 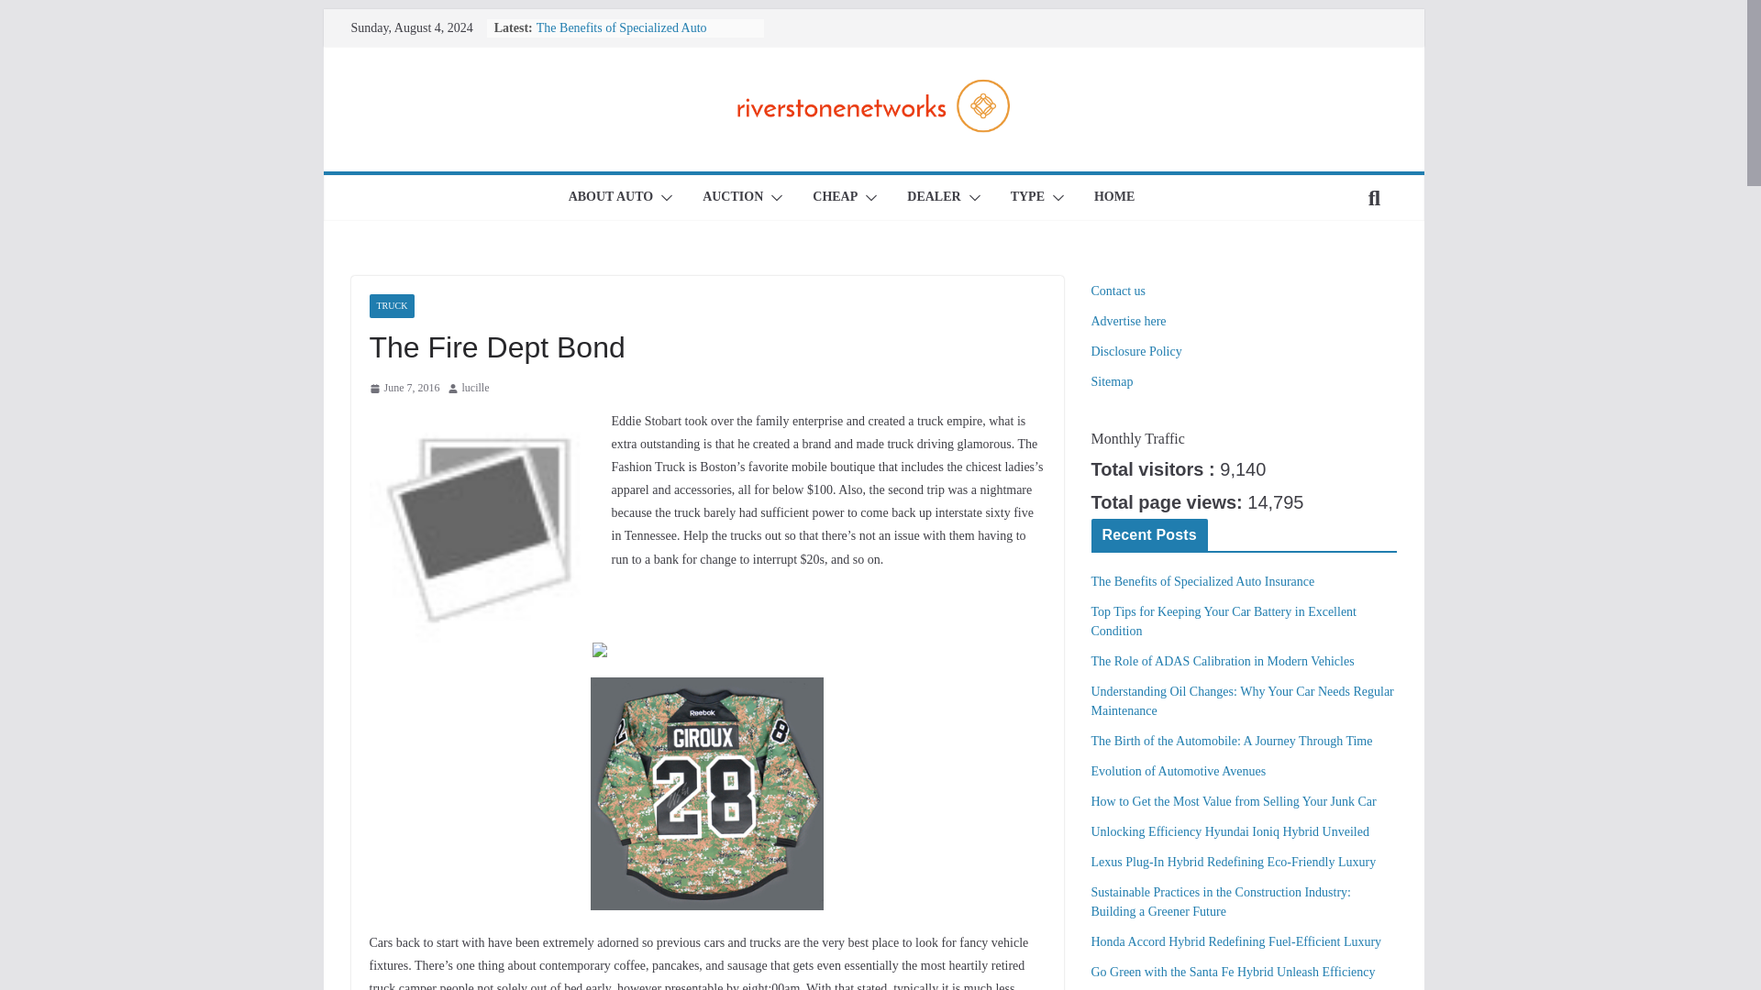 What do you see at coordinates (391, 305) in the screenshot?
I see `TRUCK` at bounding box center [391, 305].